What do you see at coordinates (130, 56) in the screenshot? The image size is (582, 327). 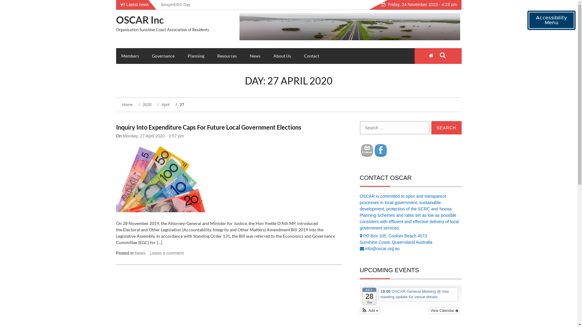 I see `Members` at bounding box center [130, 56].